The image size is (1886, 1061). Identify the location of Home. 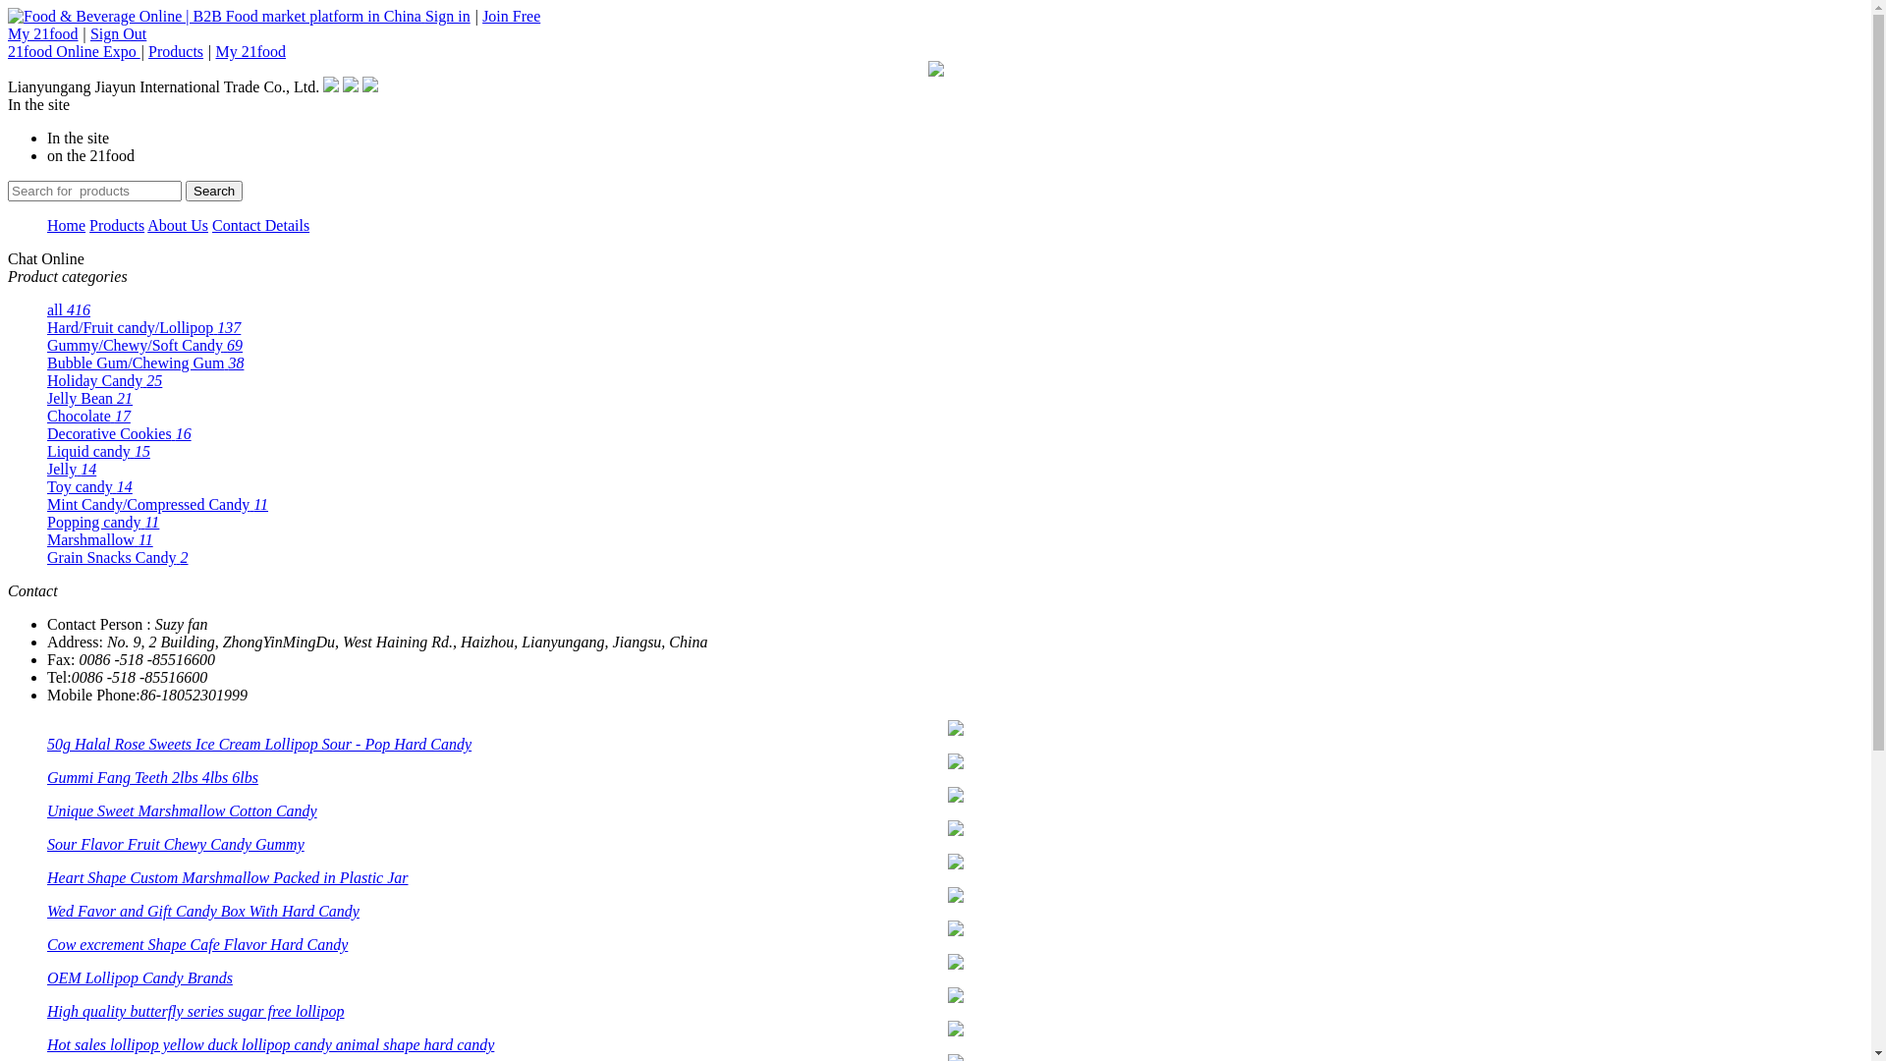
(67, 226).